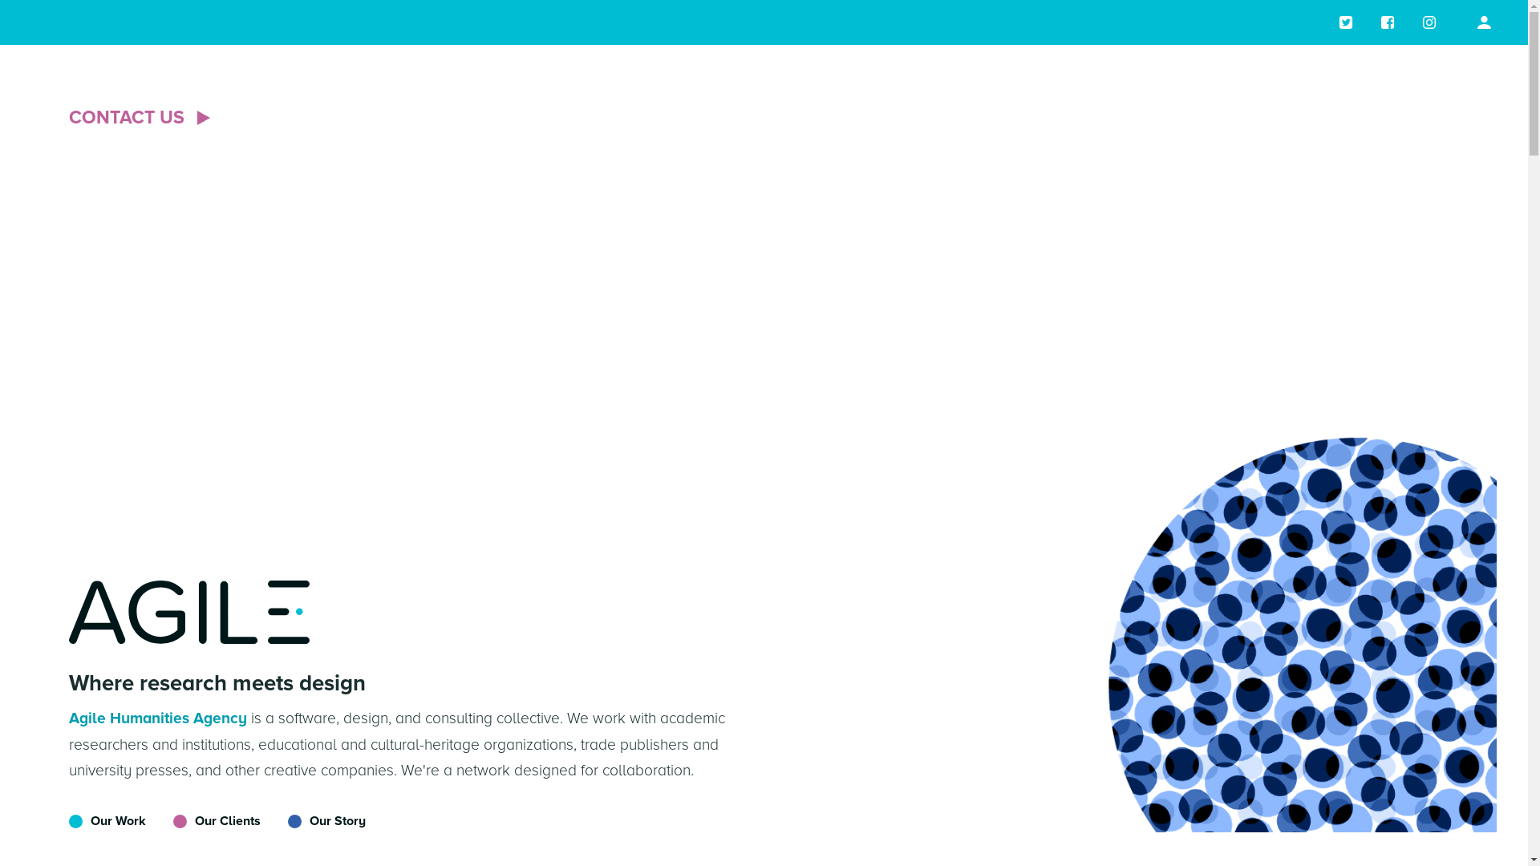  What do you see at coordinates (0, 0) in the screenshot?
I see `Skip to main content` at bounding box center [0, 0].